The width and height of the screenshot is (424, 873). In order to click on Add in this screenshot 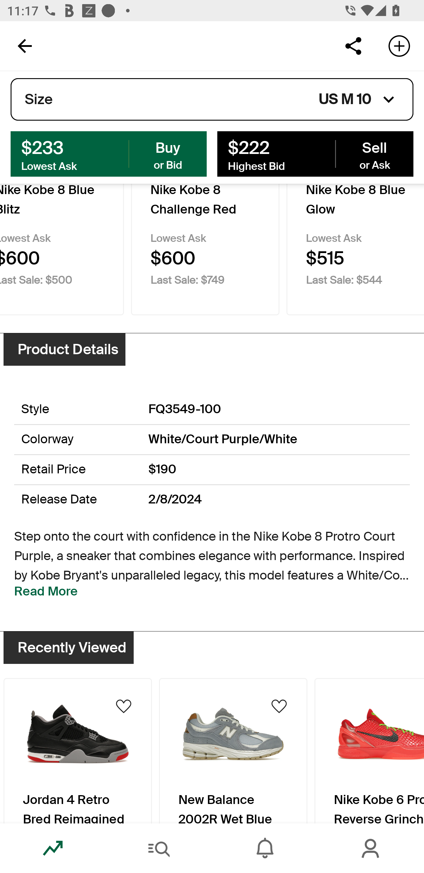, I will do `click(399, 45)`.